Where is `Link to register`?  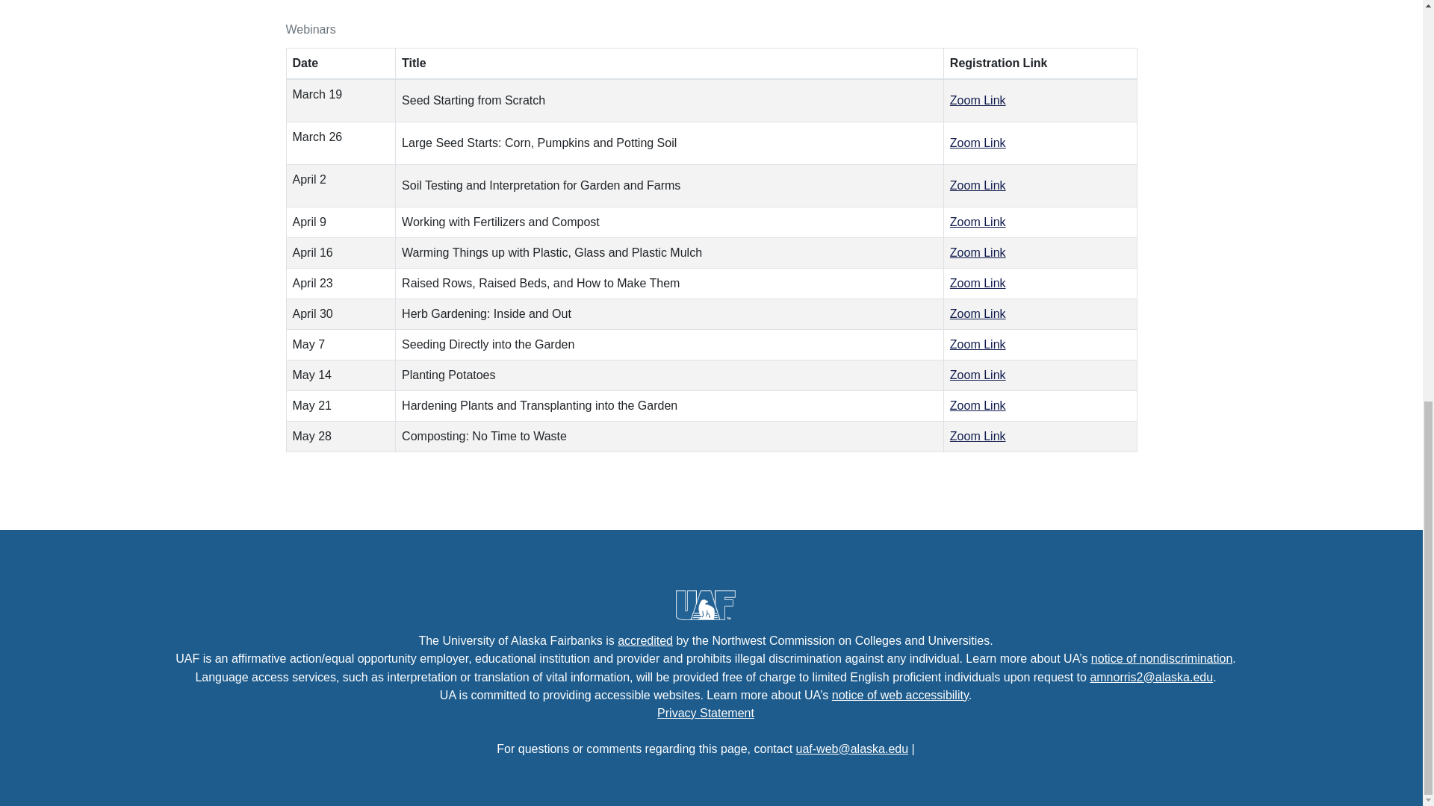
Link to register is located at coordinates (978, 252).